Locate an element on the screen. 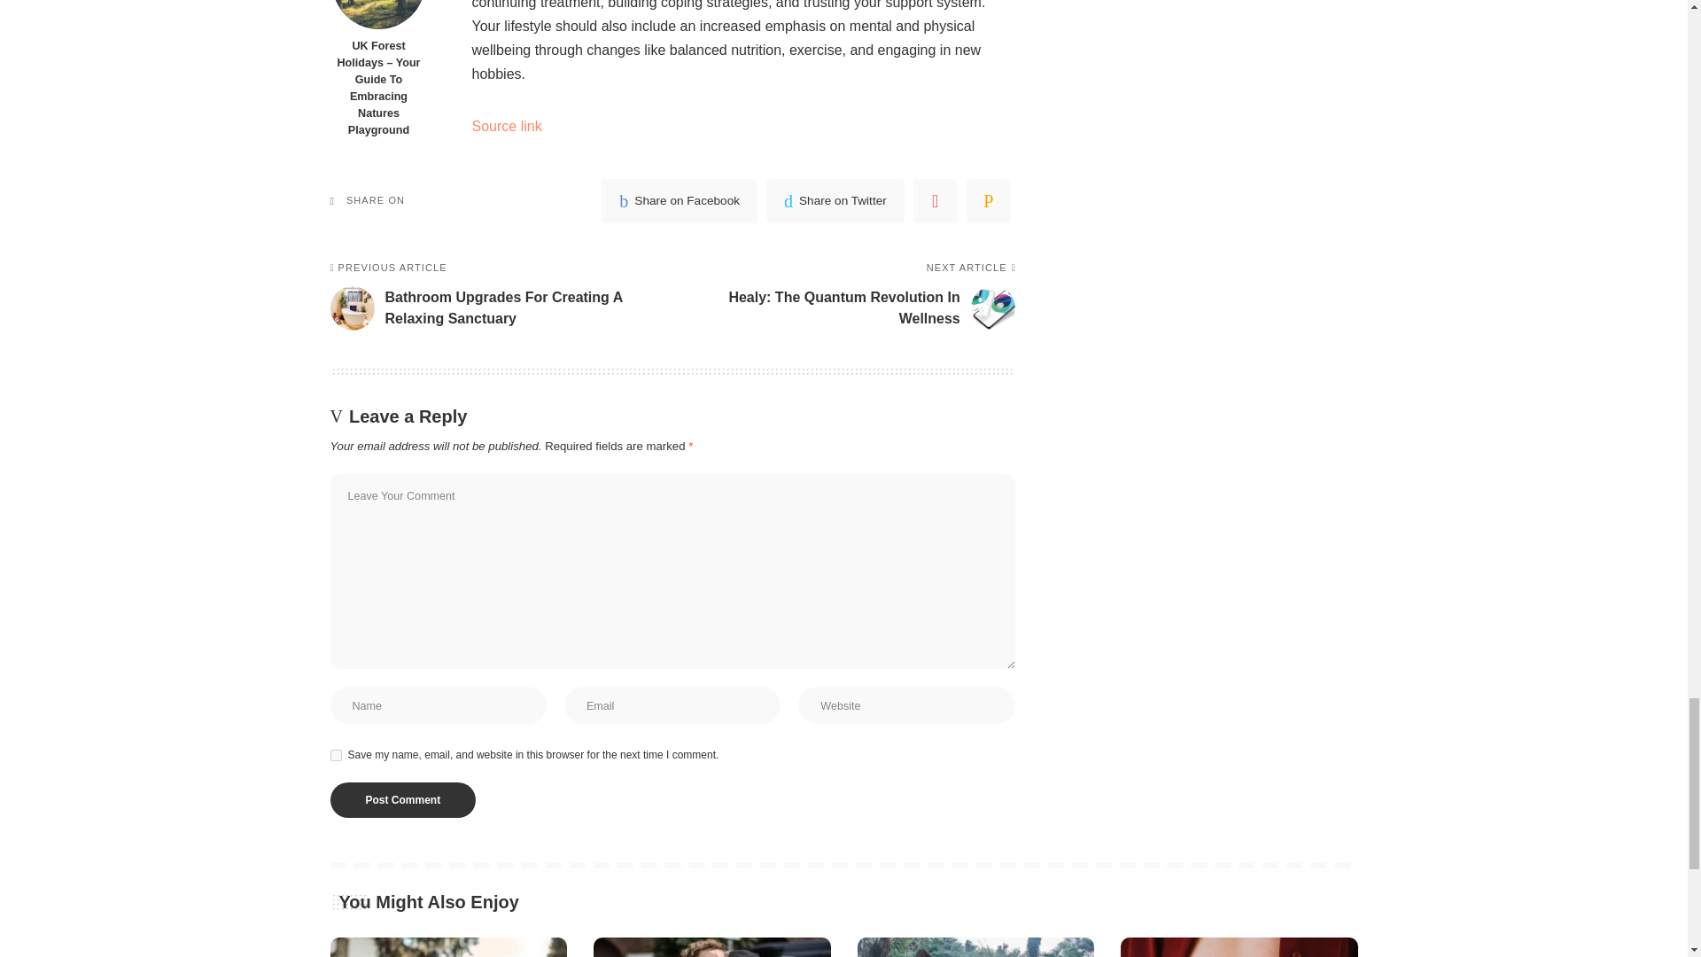 This screenshot has height=957, width=1701. Post Comment is located at coordinates (402, 800).